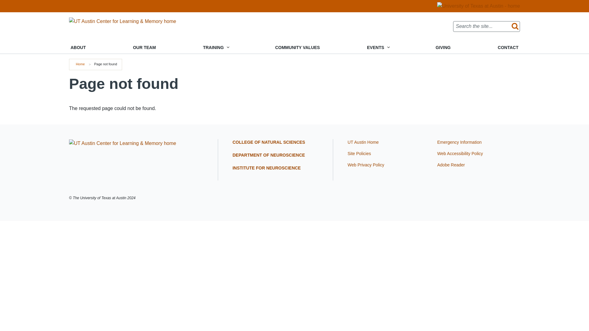 This screenshot has height=331, width=589. Describe the element at coordinates (269, 142) in the screenshot. I see `COLLEGE OF NATURAL SCIENCES` at that location.